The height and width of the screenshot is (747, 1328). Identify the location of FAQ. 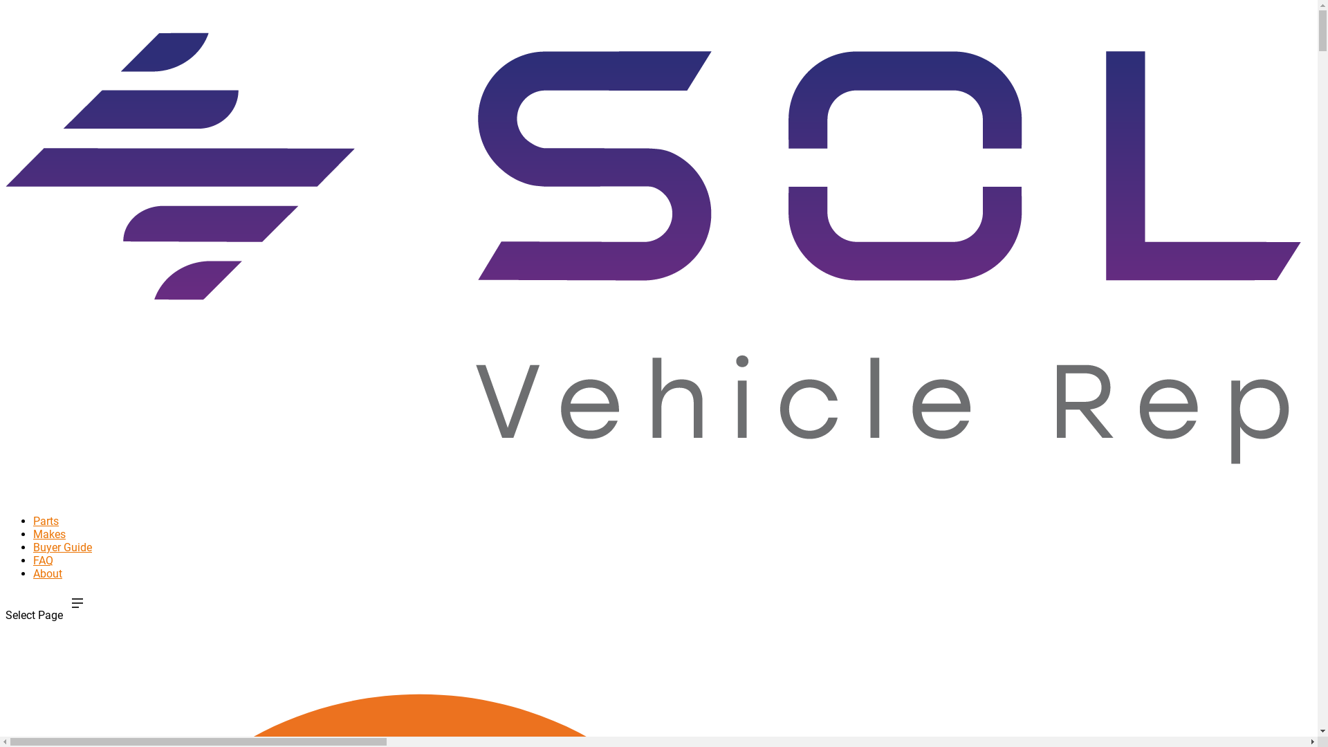
(43, 578).